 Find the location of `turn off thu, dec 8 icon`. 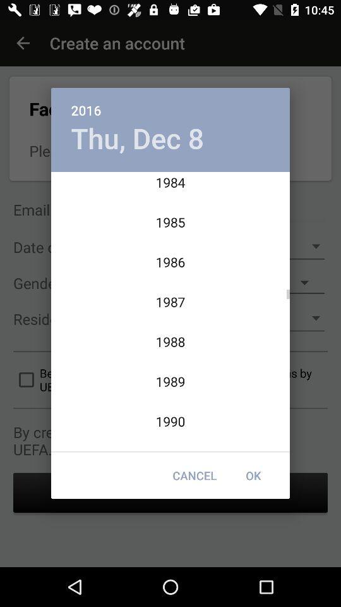

turn off thu, dec 8 icon is located at coordinates (138, 138).